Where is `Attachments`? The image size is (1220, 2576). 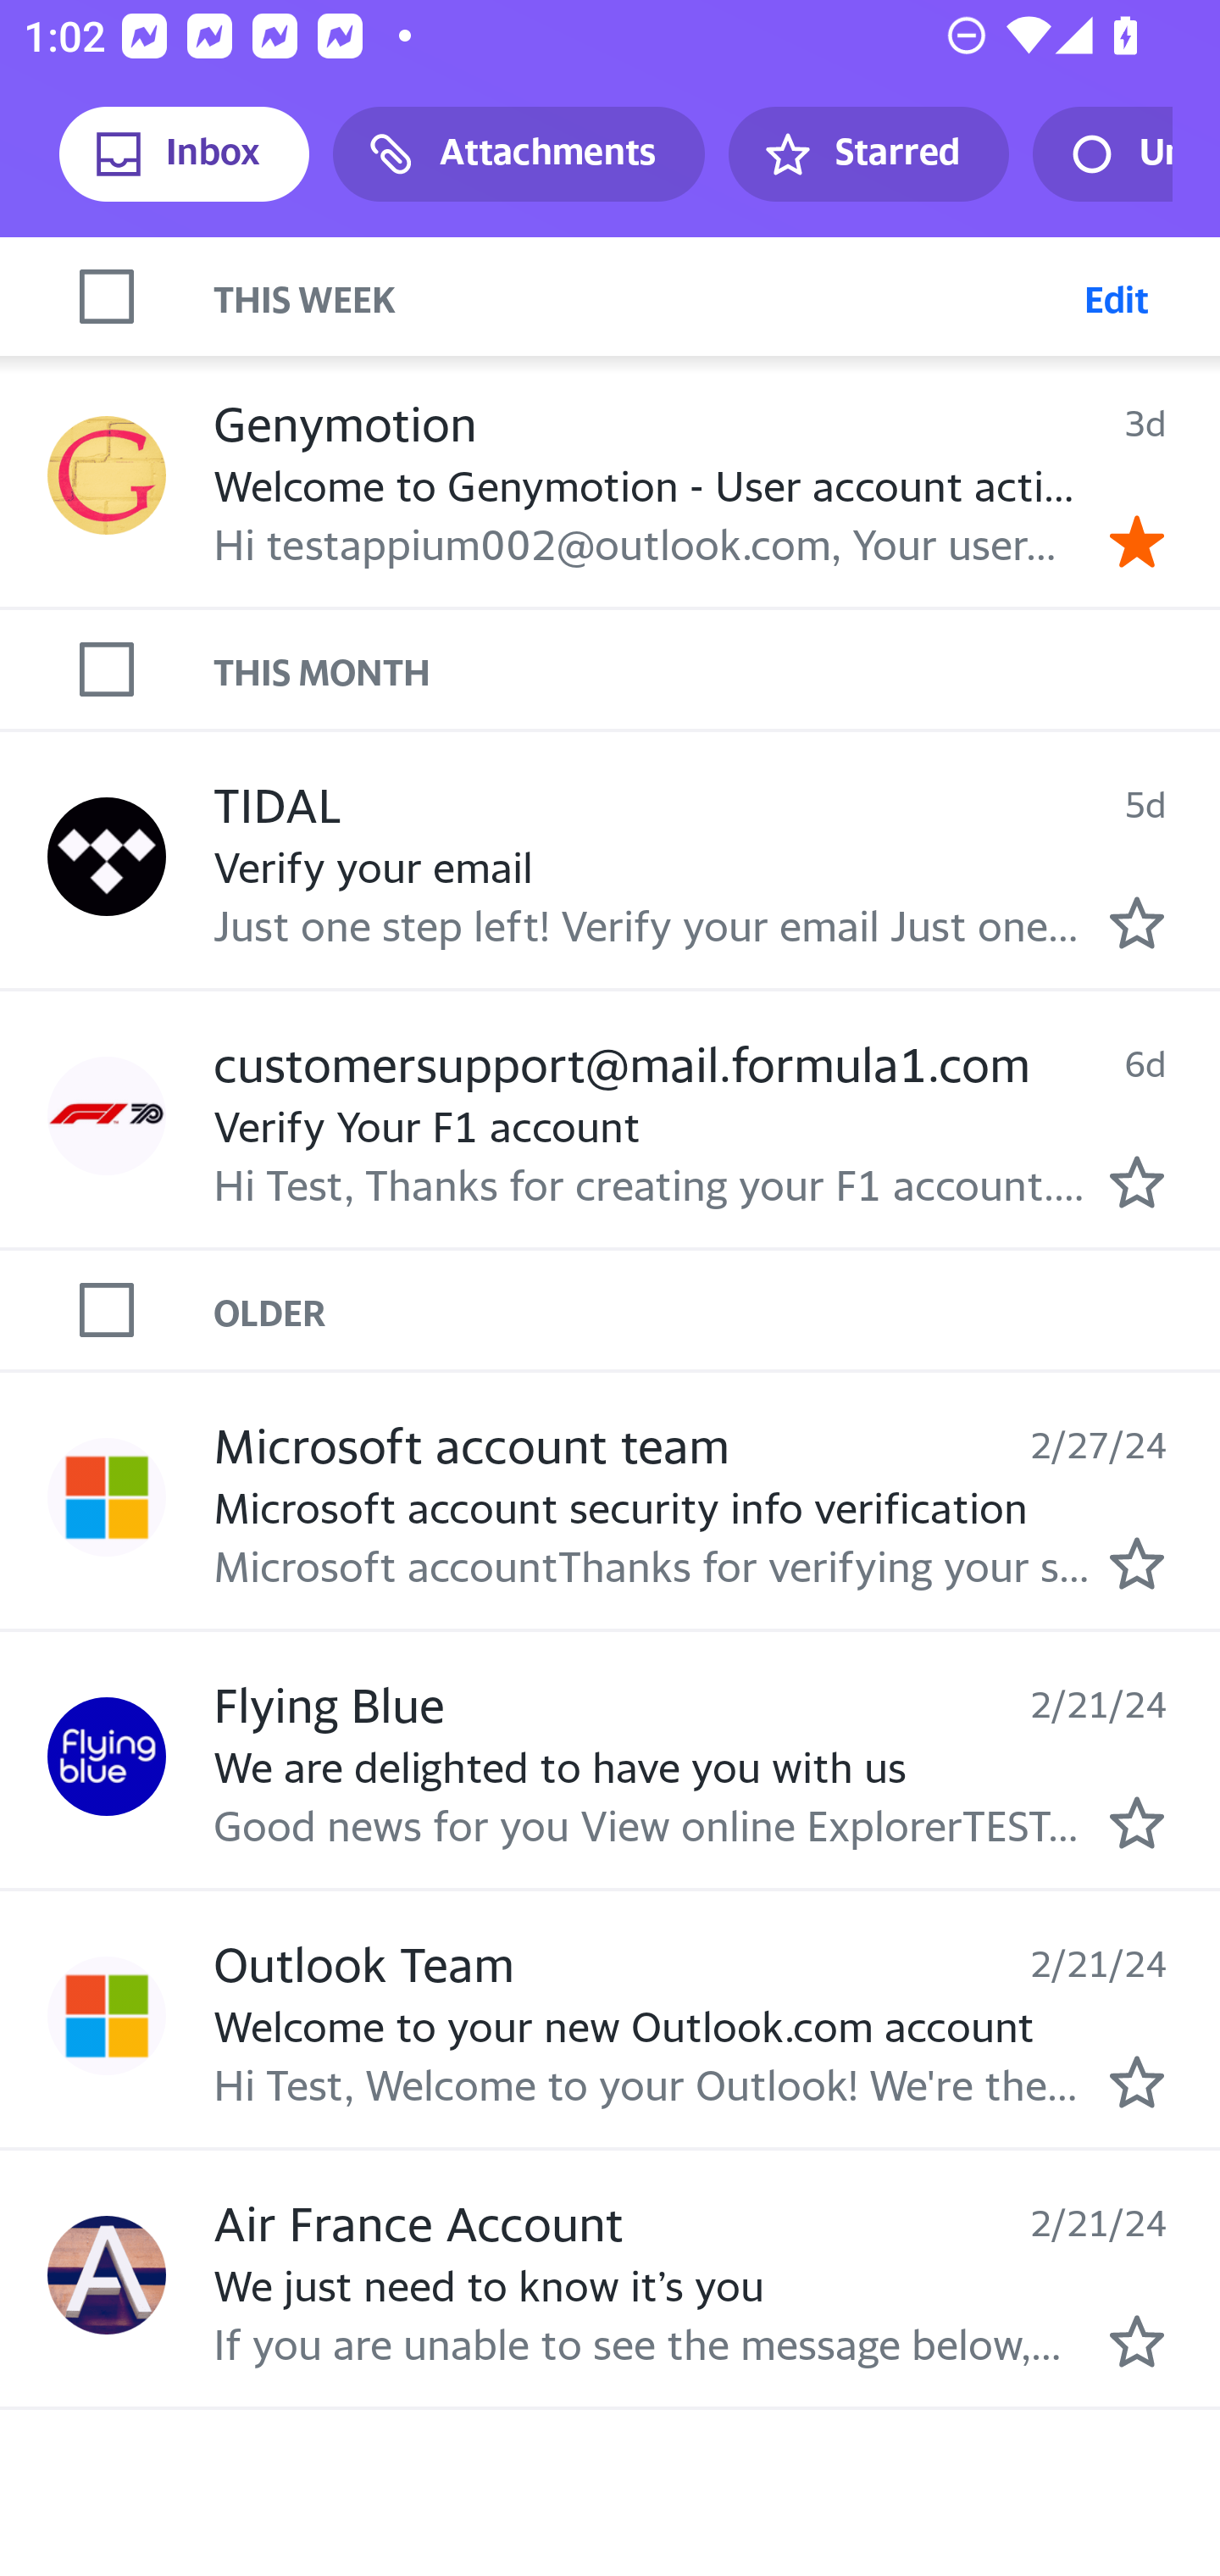
Attachments is located at coordinates (518, 154).